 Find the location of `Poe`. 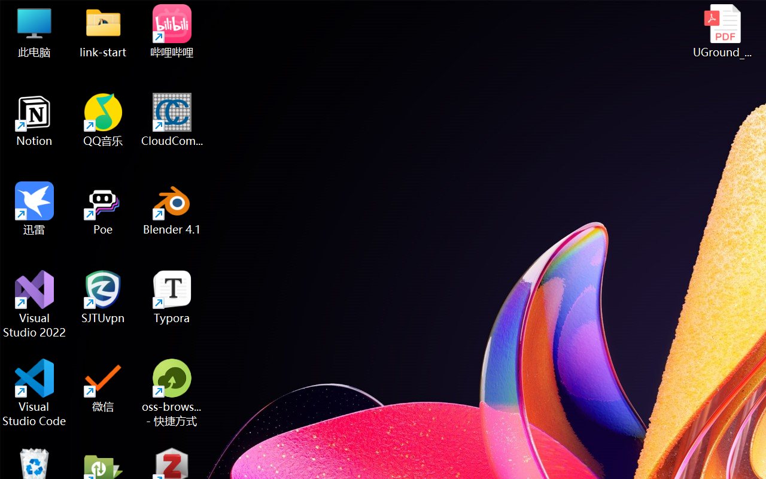

Poe is located at coordinates (103, 208).